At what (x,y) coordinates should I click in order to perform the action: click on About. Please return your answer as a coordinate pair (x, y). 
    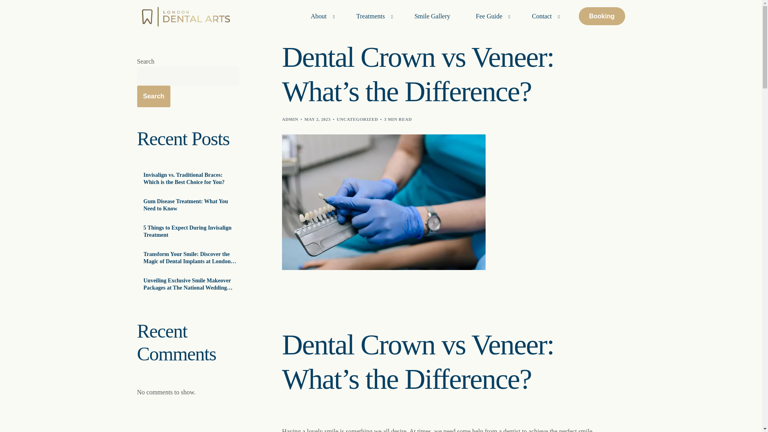
    Looking at the image, I should click on (320, 16).